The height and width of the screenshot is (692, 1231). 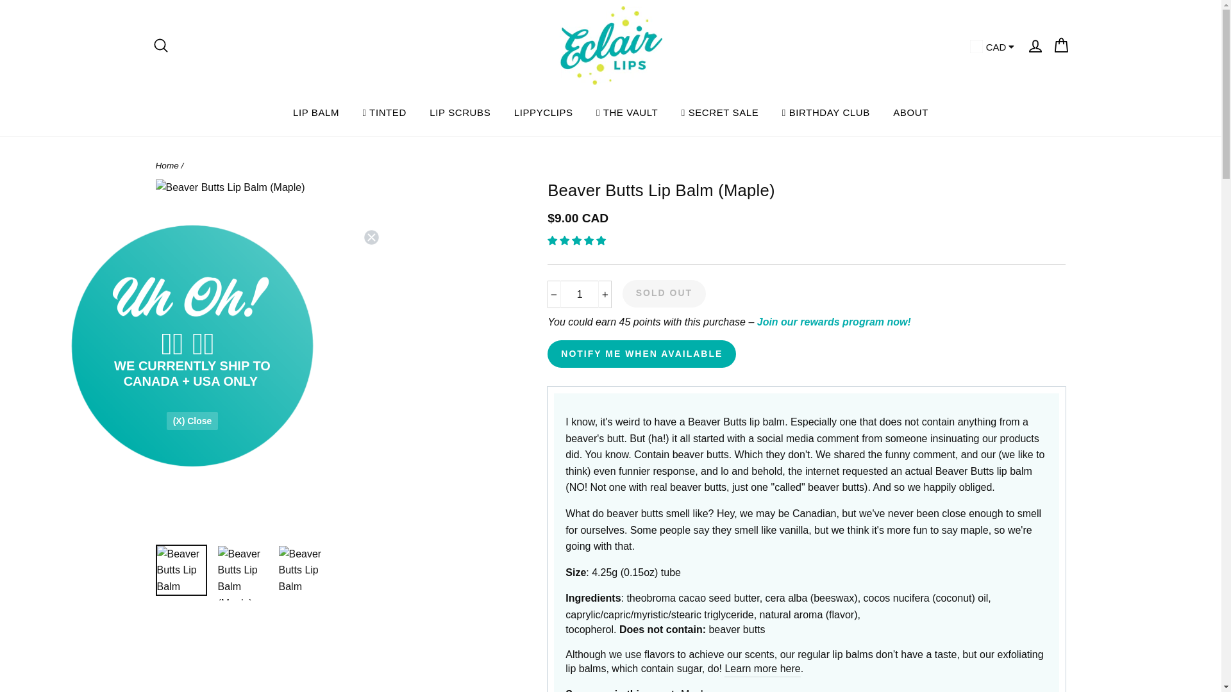 I want to click on Home, so click(x=167, y=165).